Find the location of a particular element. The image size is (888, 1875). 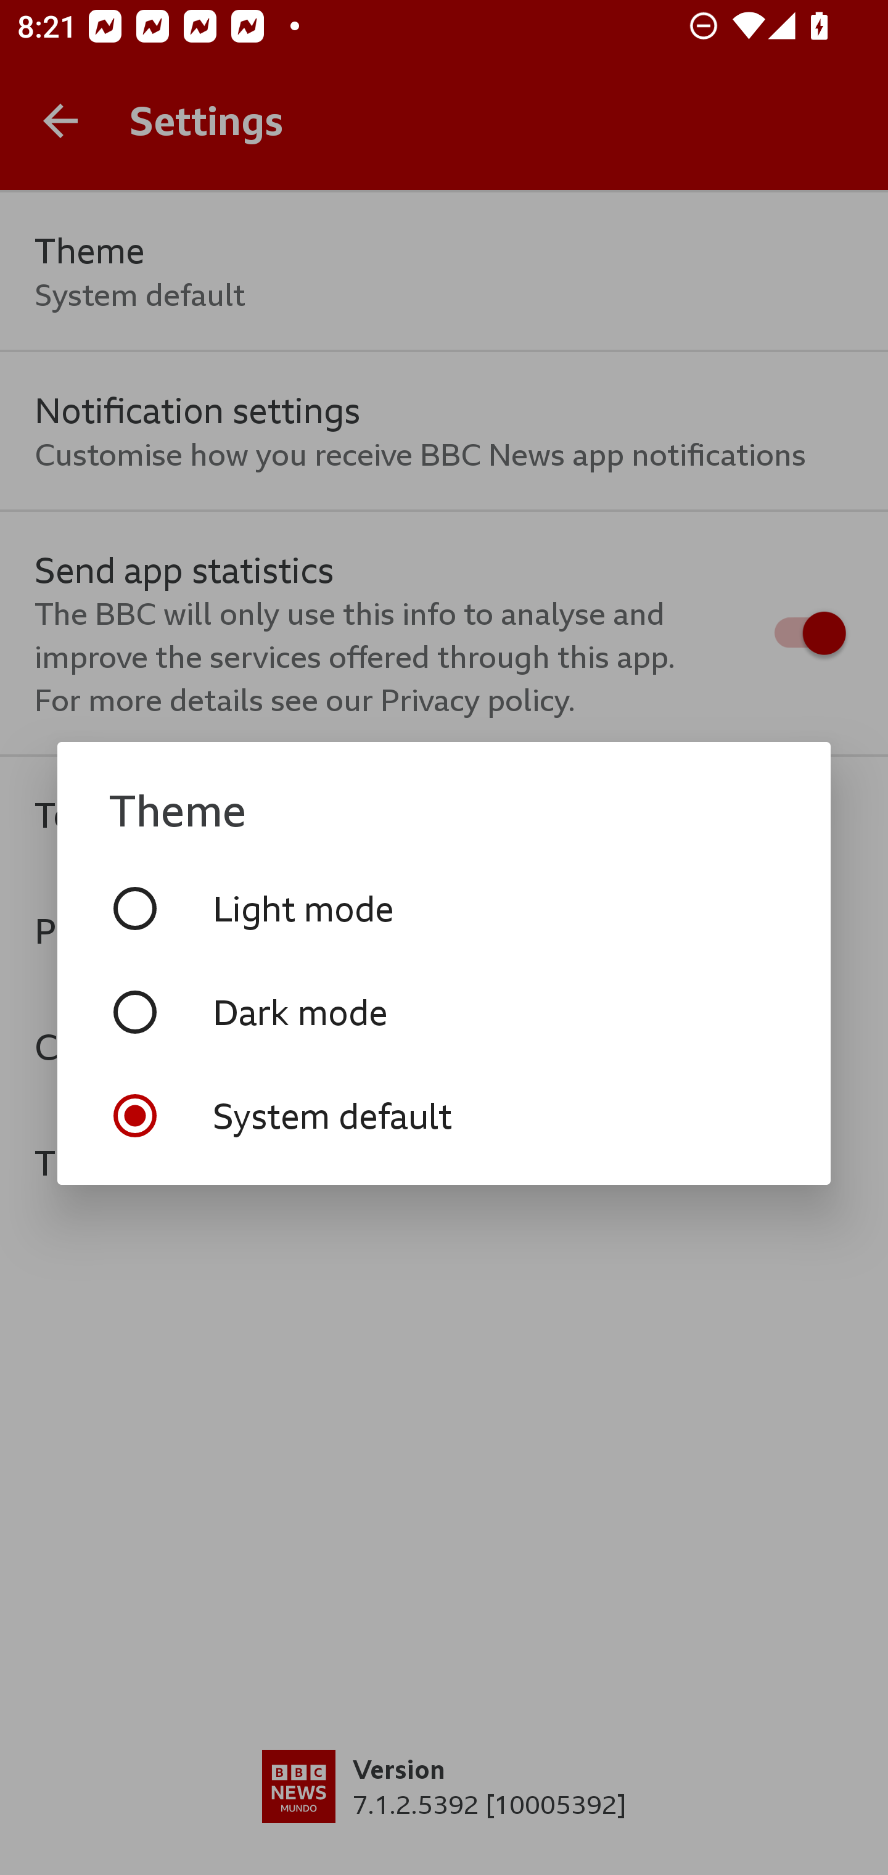

Light mode is located at coordinates (444, 908).